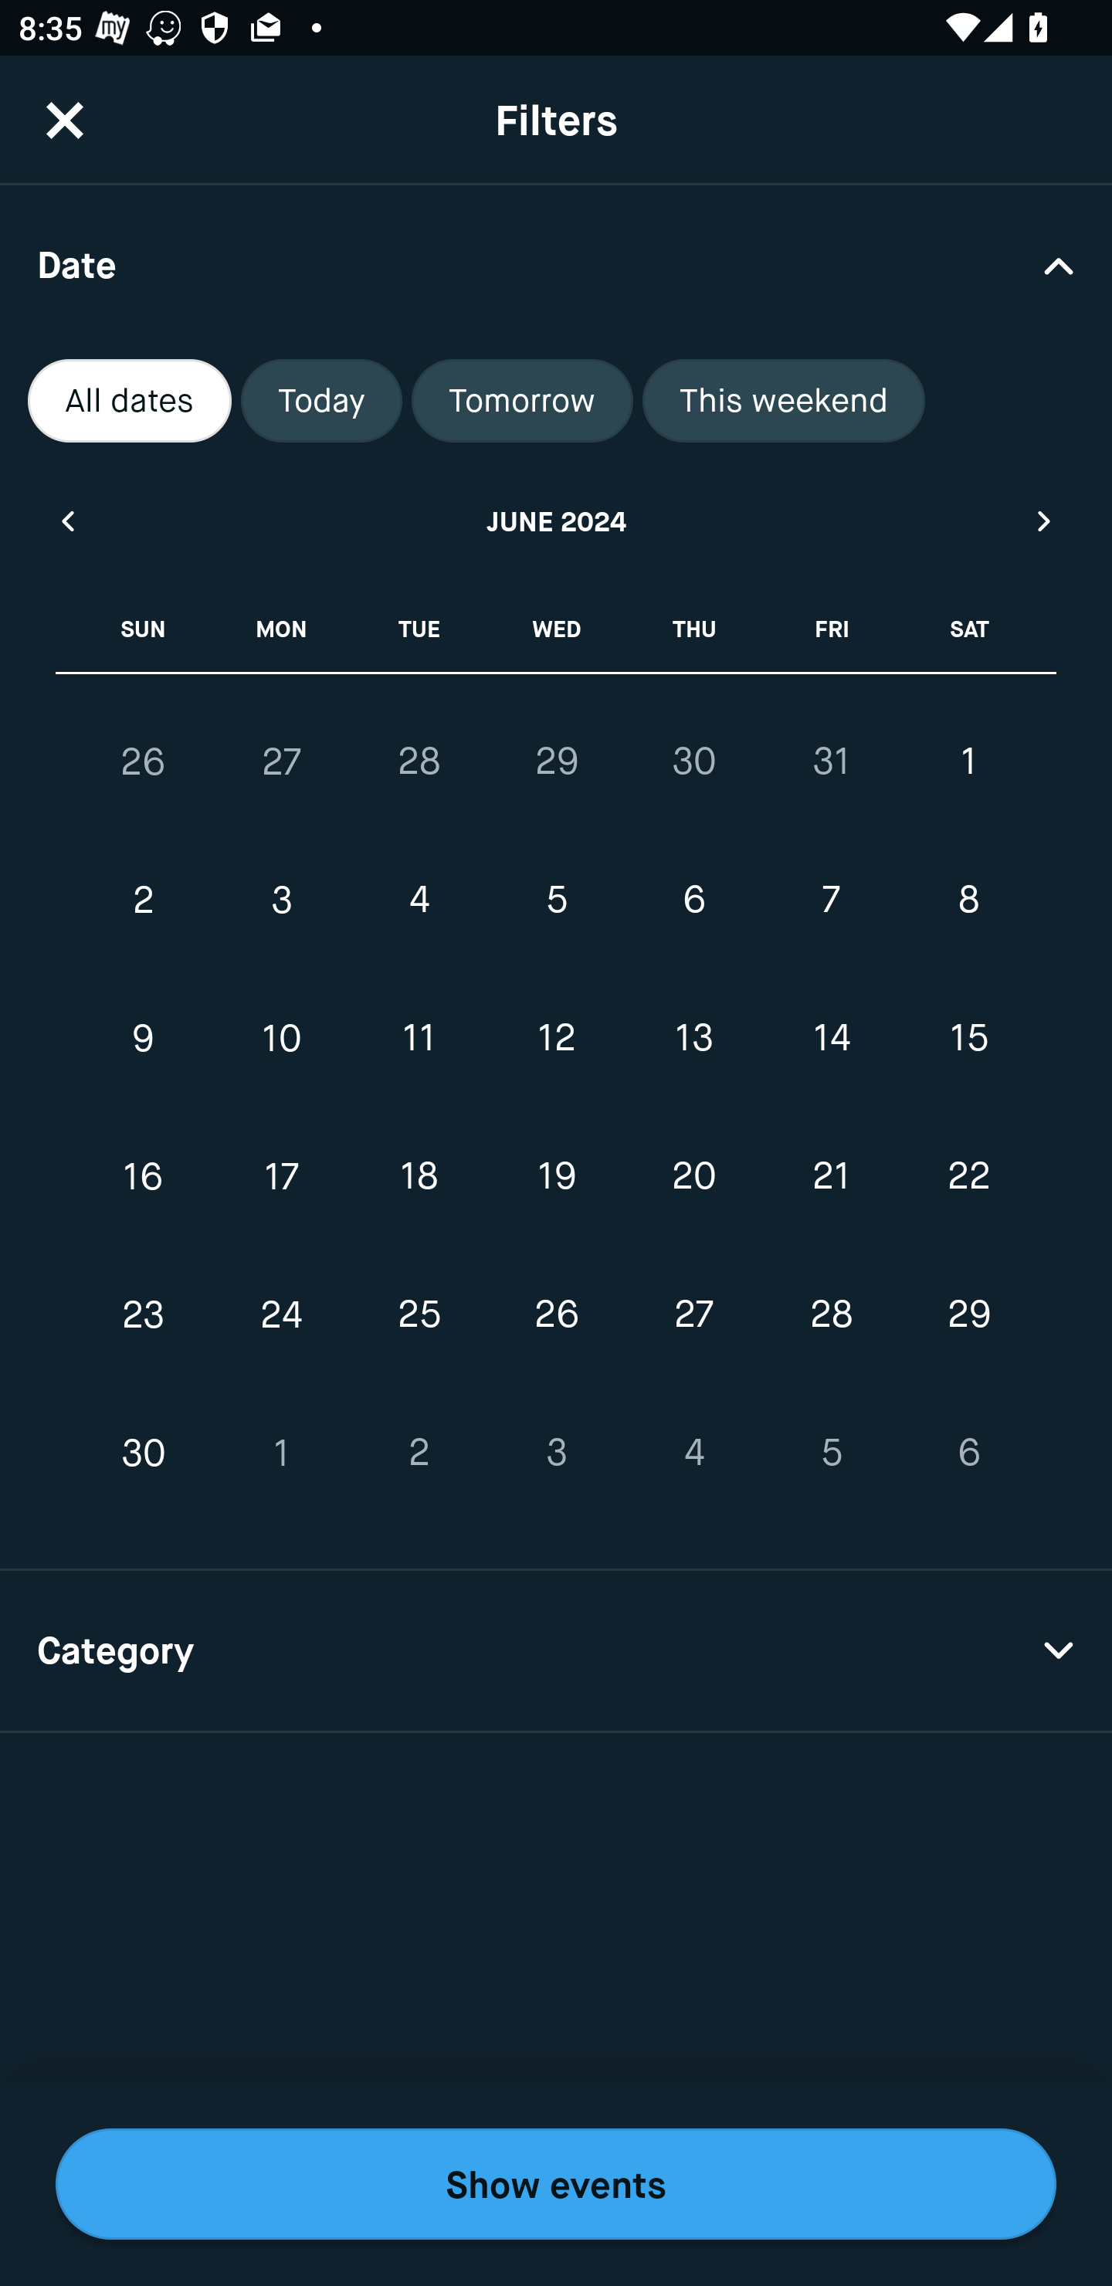  Describe the element at coordinates (693, 1314) in the screenshot. I see `27` at that location.